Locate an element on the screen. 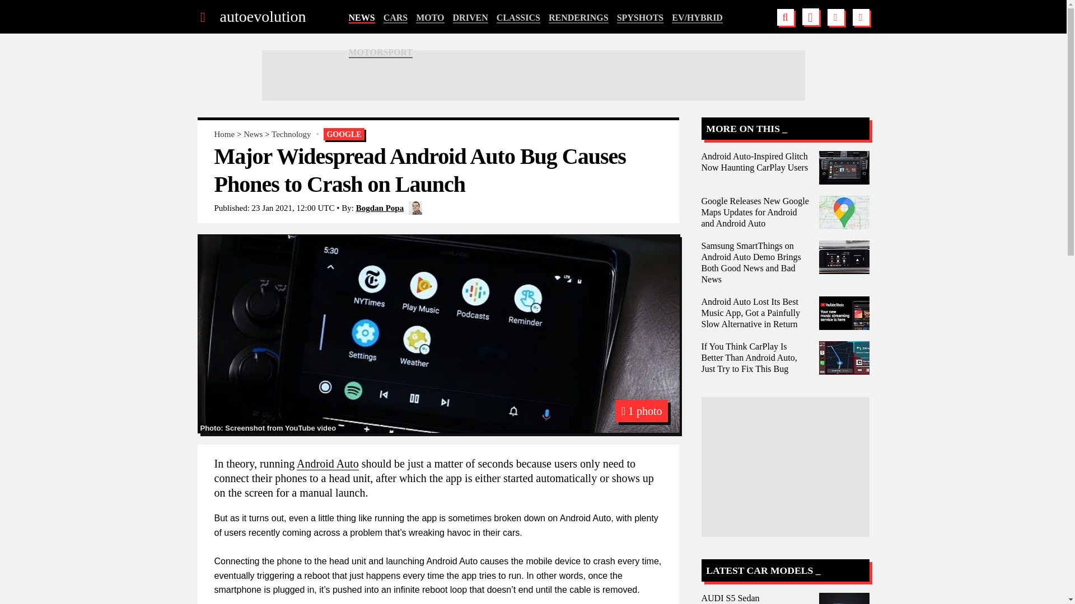  SPYSHOTS is located at coordinates (641, 18).